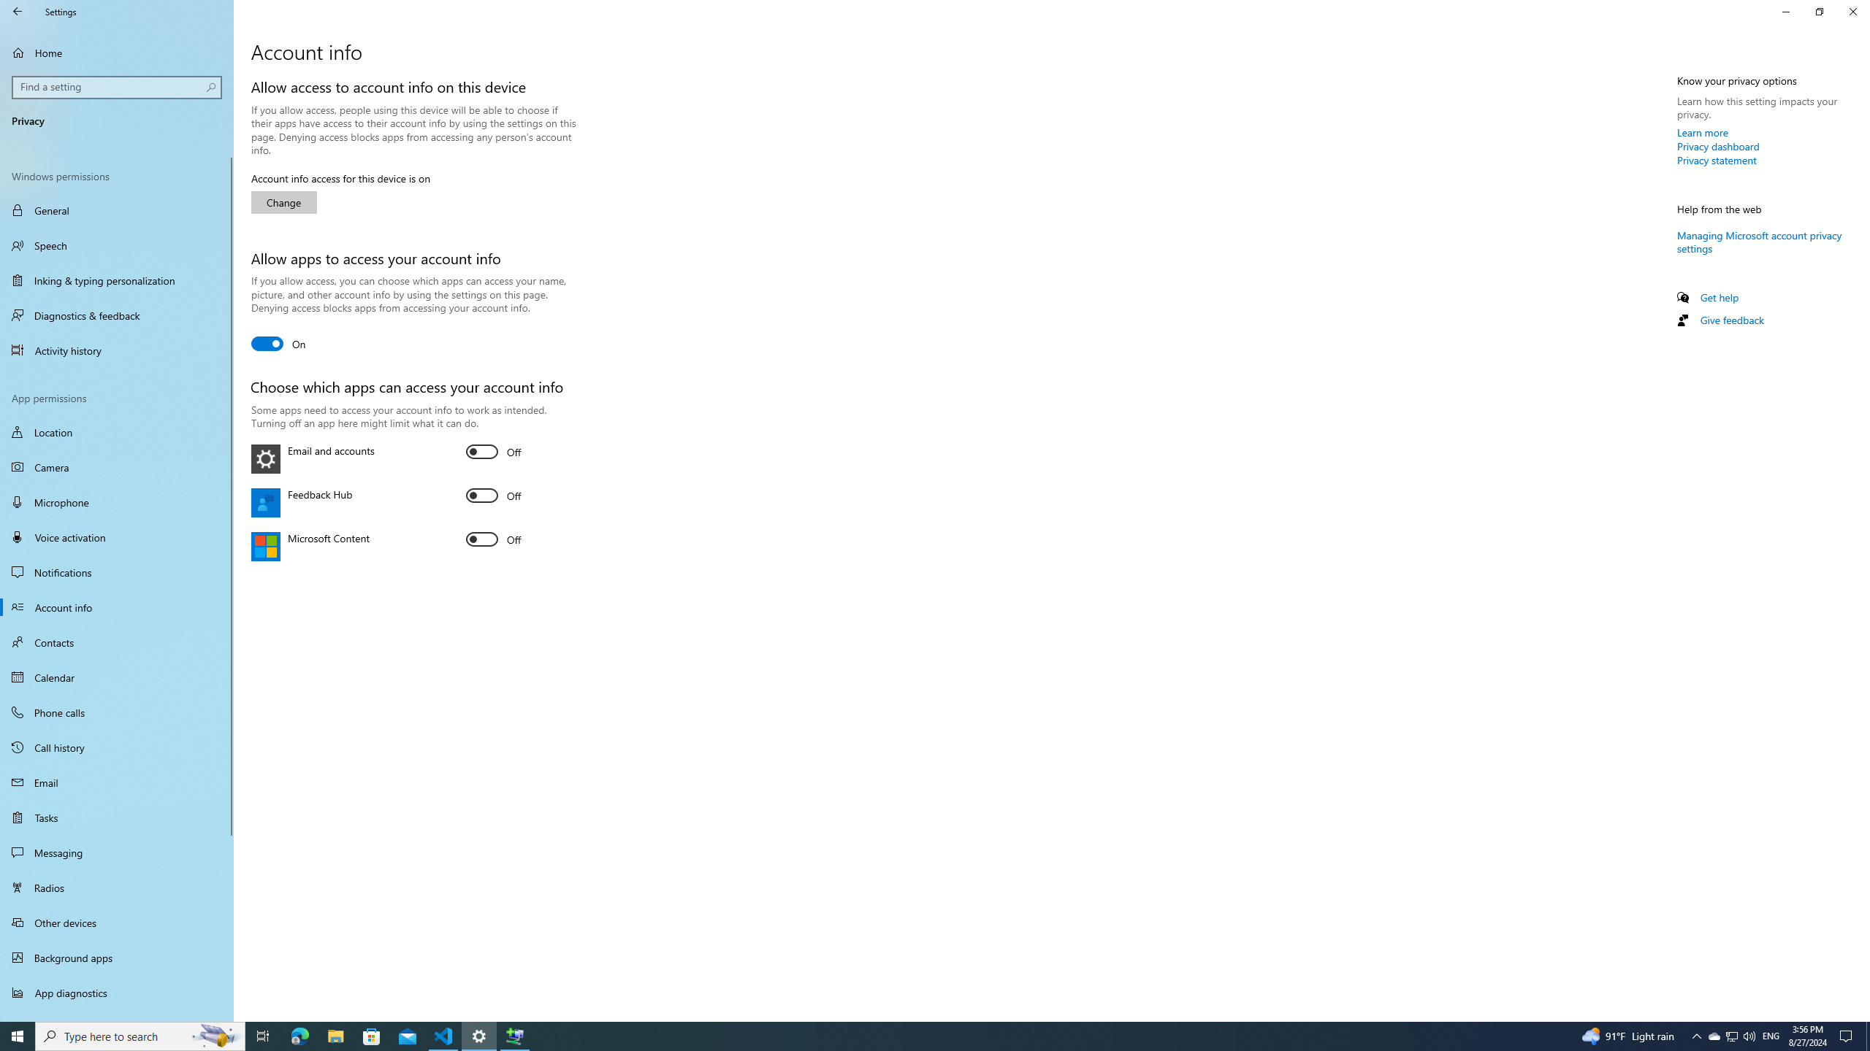  I want to click on Activity history, so click(117, 350).